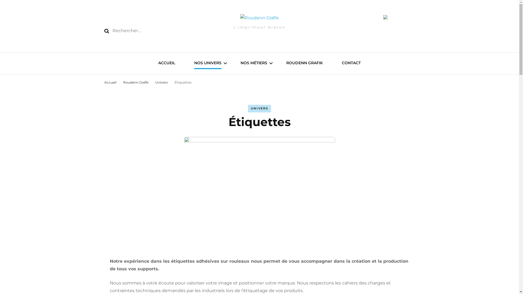 This screenshot has width=523, height=294. I want to click on CONTACT, so click(351, 64).